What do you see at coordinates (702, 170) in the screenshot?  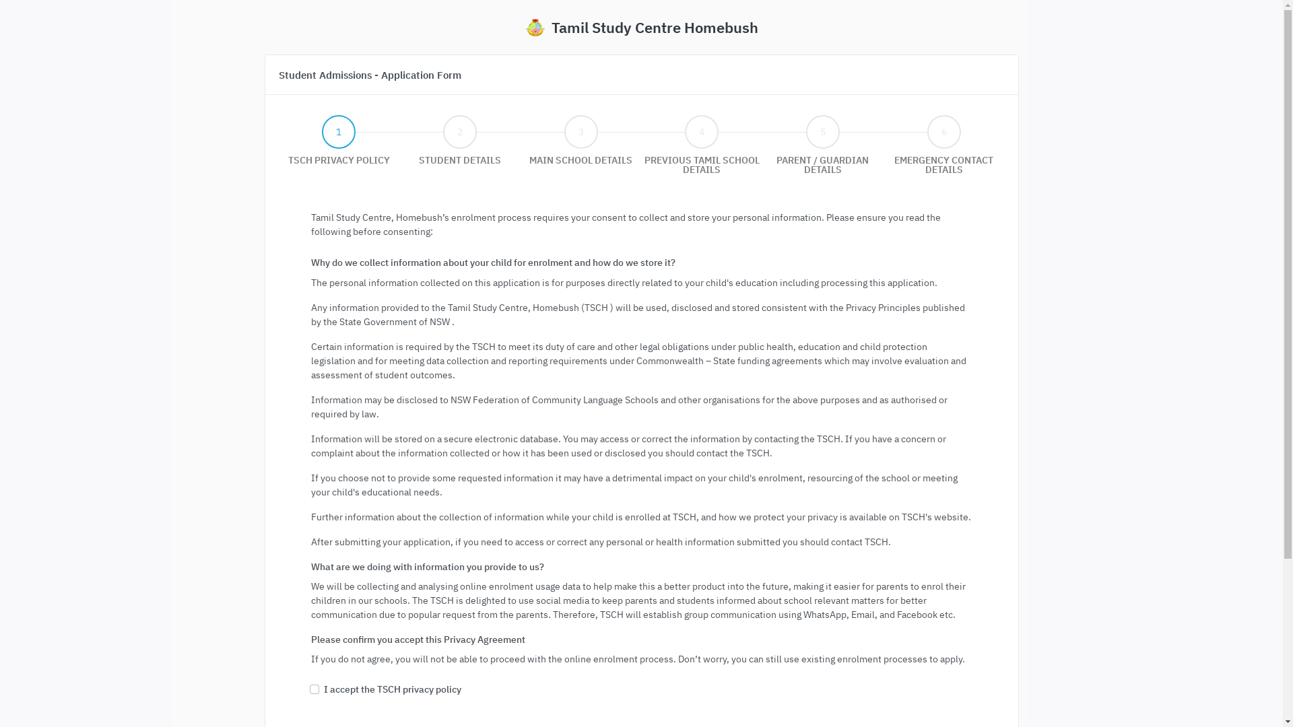 I see `PREVIOUS TAMIL SCHOOL DETAILS
4` at bounding box center [702, 170].